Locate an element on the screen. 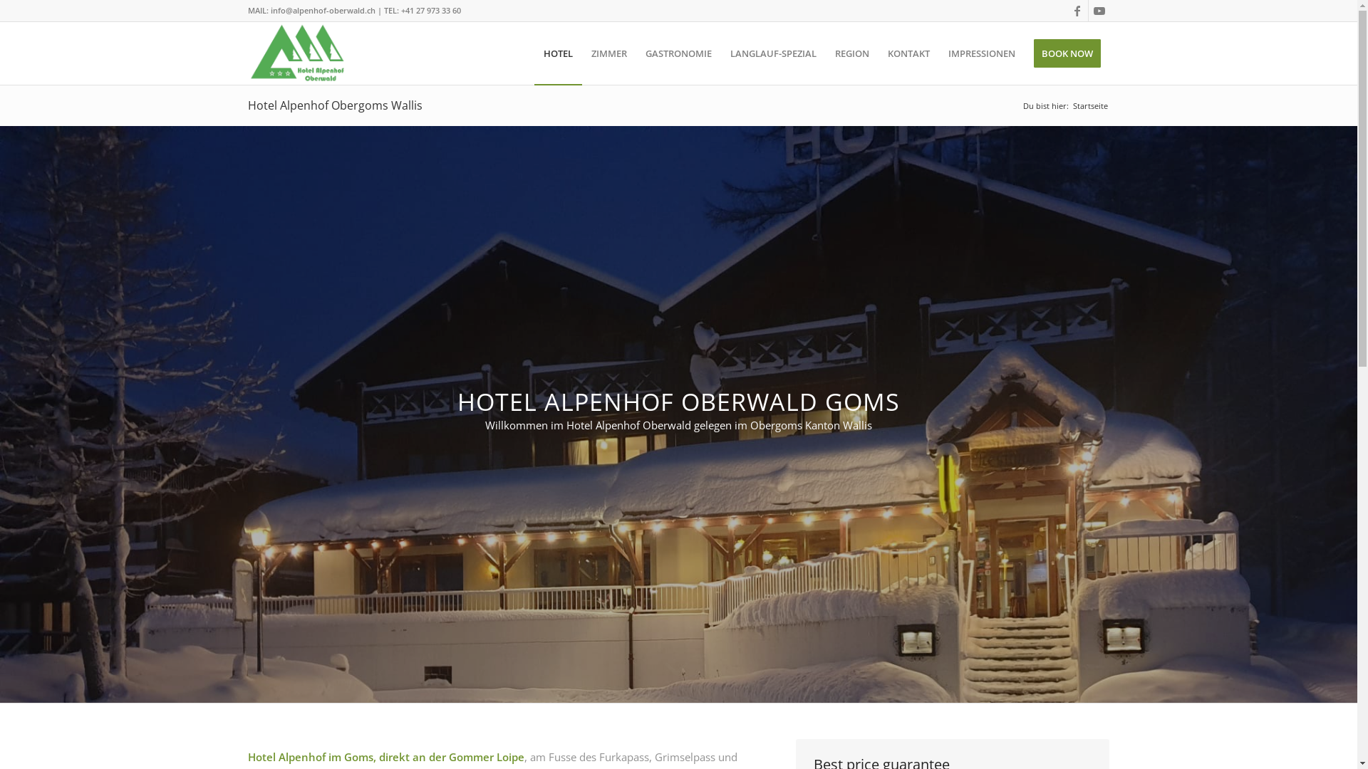  HOTEL is located at coordinates (559, 53).